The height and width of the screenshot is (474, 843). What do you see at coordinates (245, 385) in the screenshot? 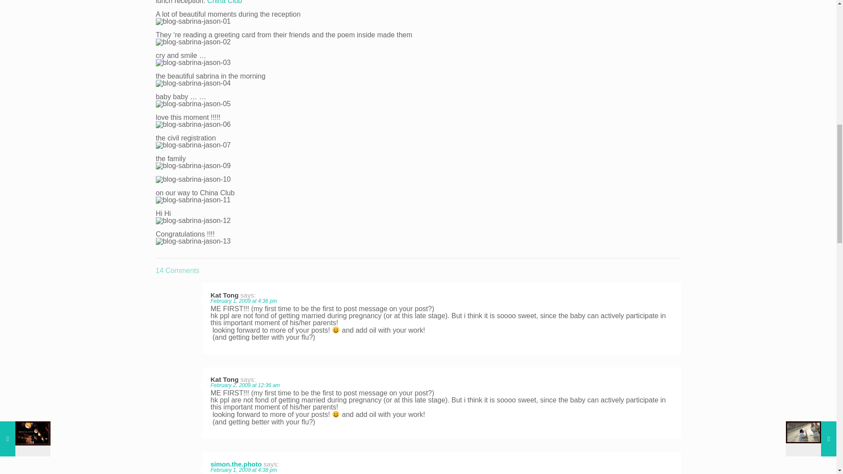
I see `February 2, 2009 at 12:36 am` at bounding box center [245, 385].